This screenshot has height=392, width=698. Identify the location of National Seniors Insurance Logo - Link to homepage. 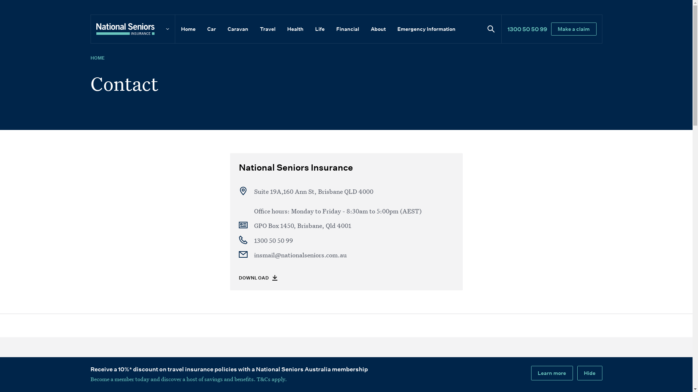
(132, 29).